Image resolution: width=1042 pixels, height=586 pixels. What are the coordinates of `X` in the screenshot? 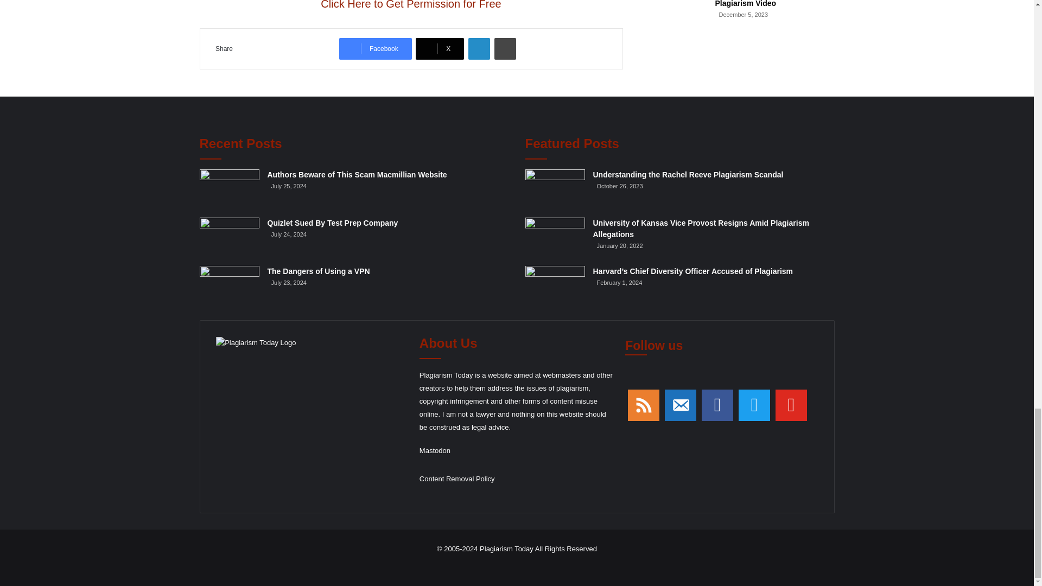 It's located at (440, 49).